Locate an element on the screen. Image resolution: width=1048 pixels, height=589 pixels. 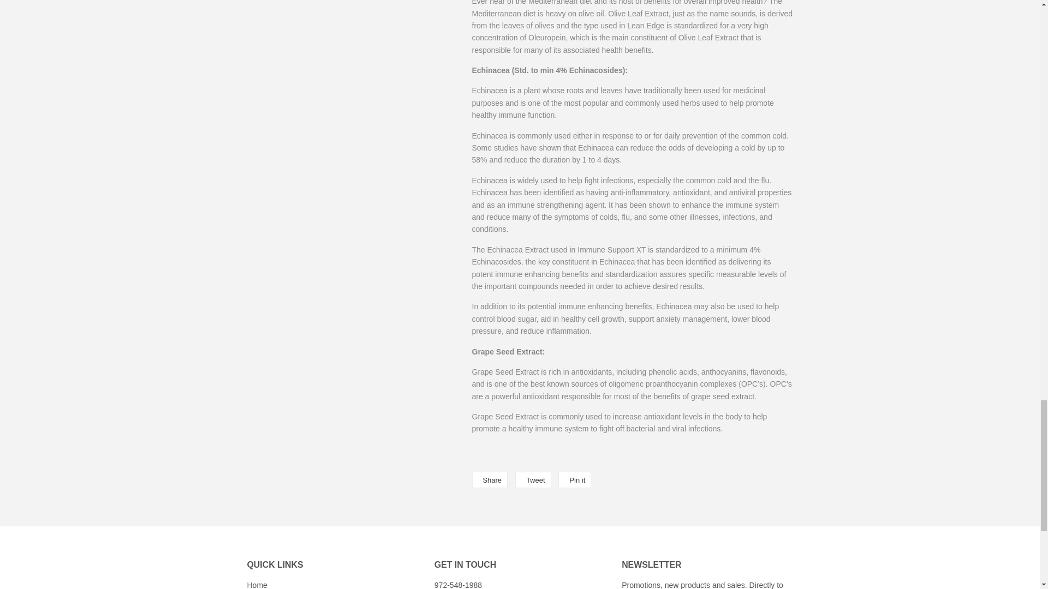
Share on Facebook is located at coordinates (489, 480).